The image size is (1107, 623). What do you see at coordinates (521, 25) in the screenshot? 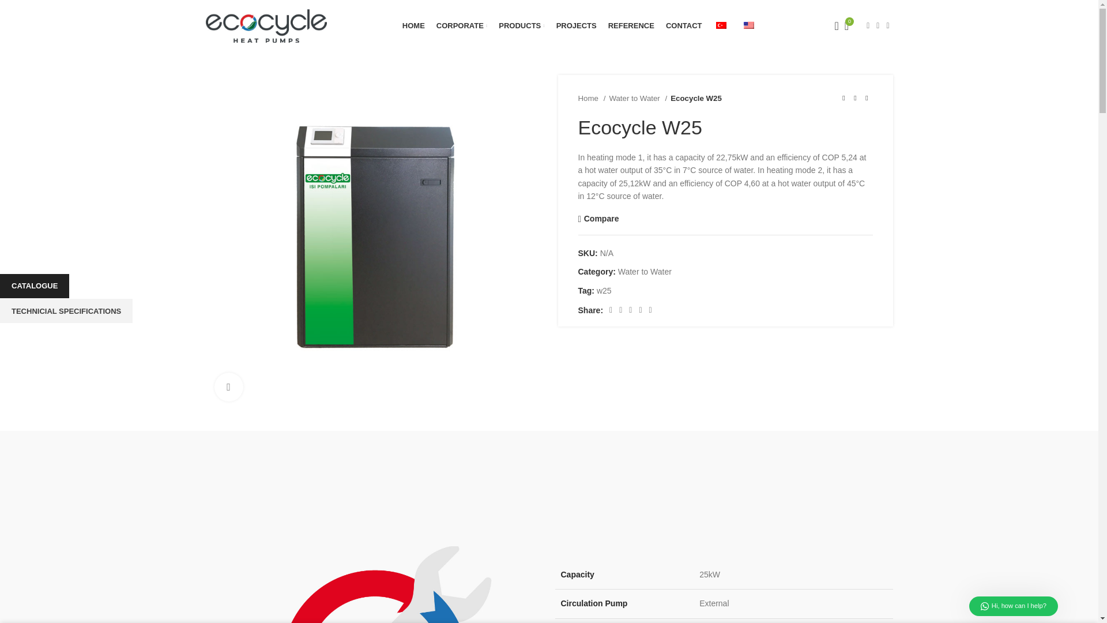
I see `PRODUCTS` at bounding box center [521, 25].